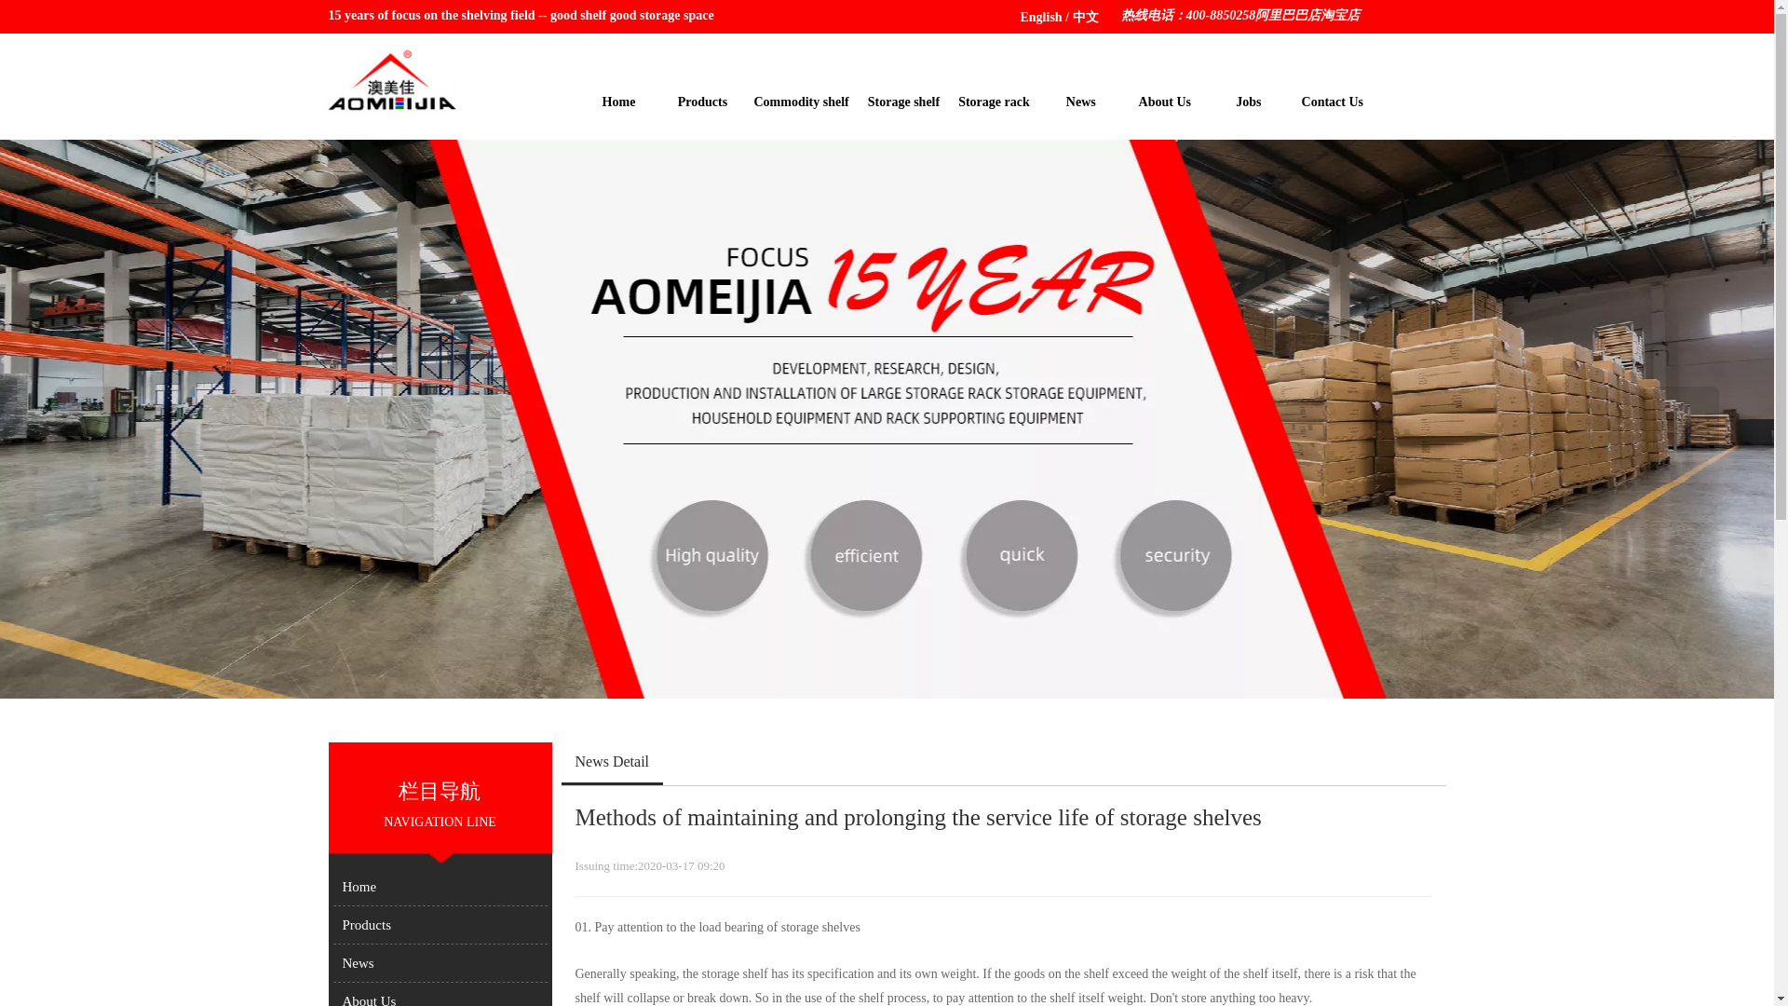  I want to click on Storage rack, so click(994, 101).